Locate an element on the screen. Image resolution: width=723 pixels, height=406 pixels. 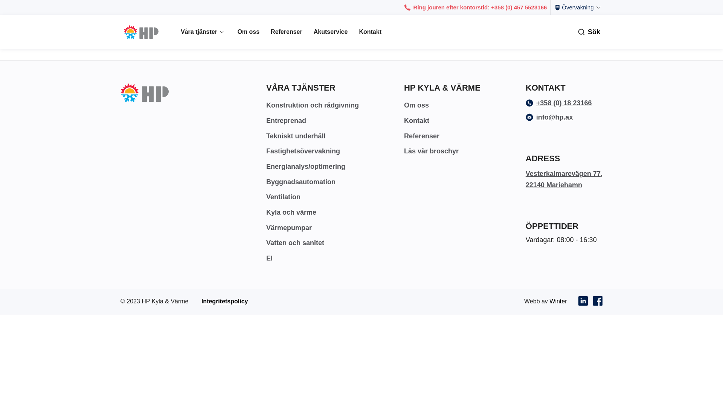
Ring jouren efter kontorstid: +358 (0) 457 5523166 is located at coordinates (476, 8).